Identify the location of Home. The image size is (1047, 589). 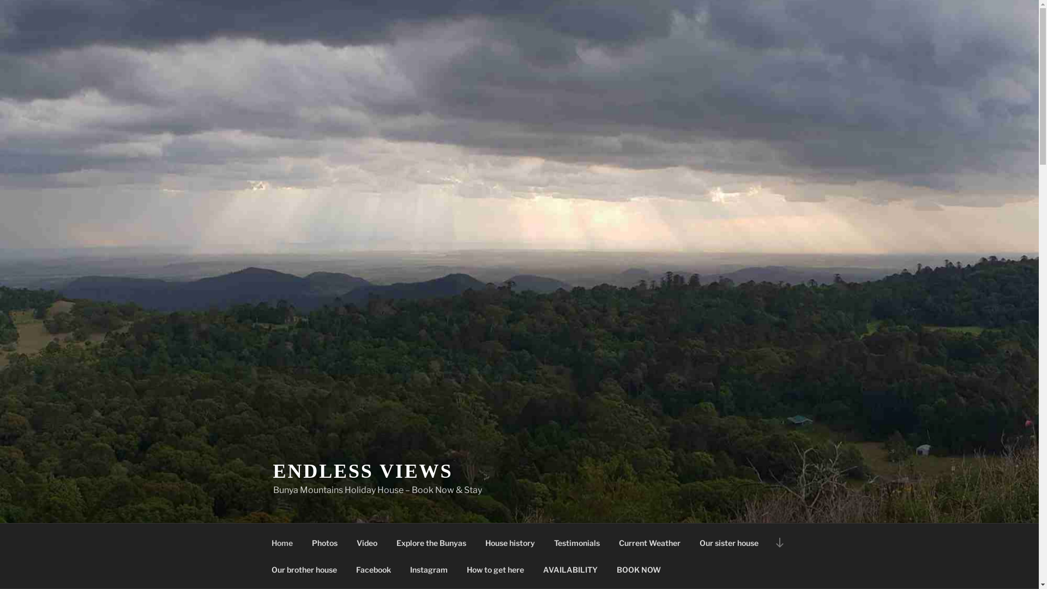
(282, 542).